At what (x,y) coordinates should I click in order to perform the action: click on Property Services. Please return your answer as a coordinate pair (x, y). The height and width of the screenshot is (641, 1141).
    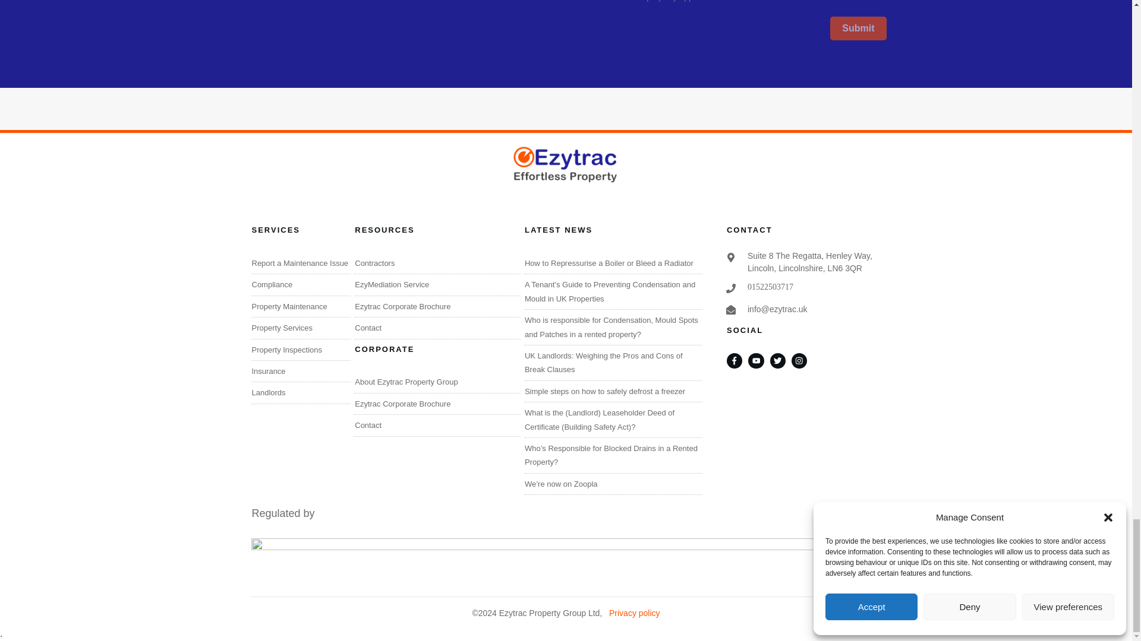
    Looking at the image, I should click on (282, 328).